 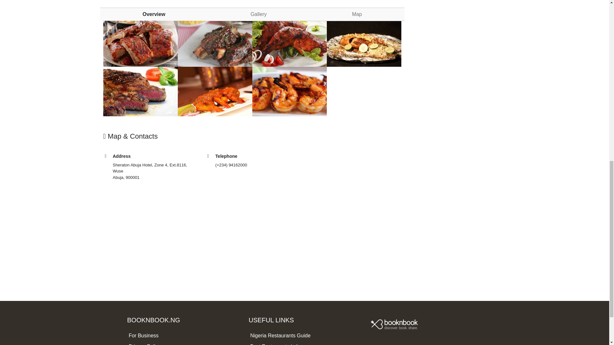 What do you see at coordinates (143, 335) in the screenshot?
I see `For Business` at bounding box center [143, 335].